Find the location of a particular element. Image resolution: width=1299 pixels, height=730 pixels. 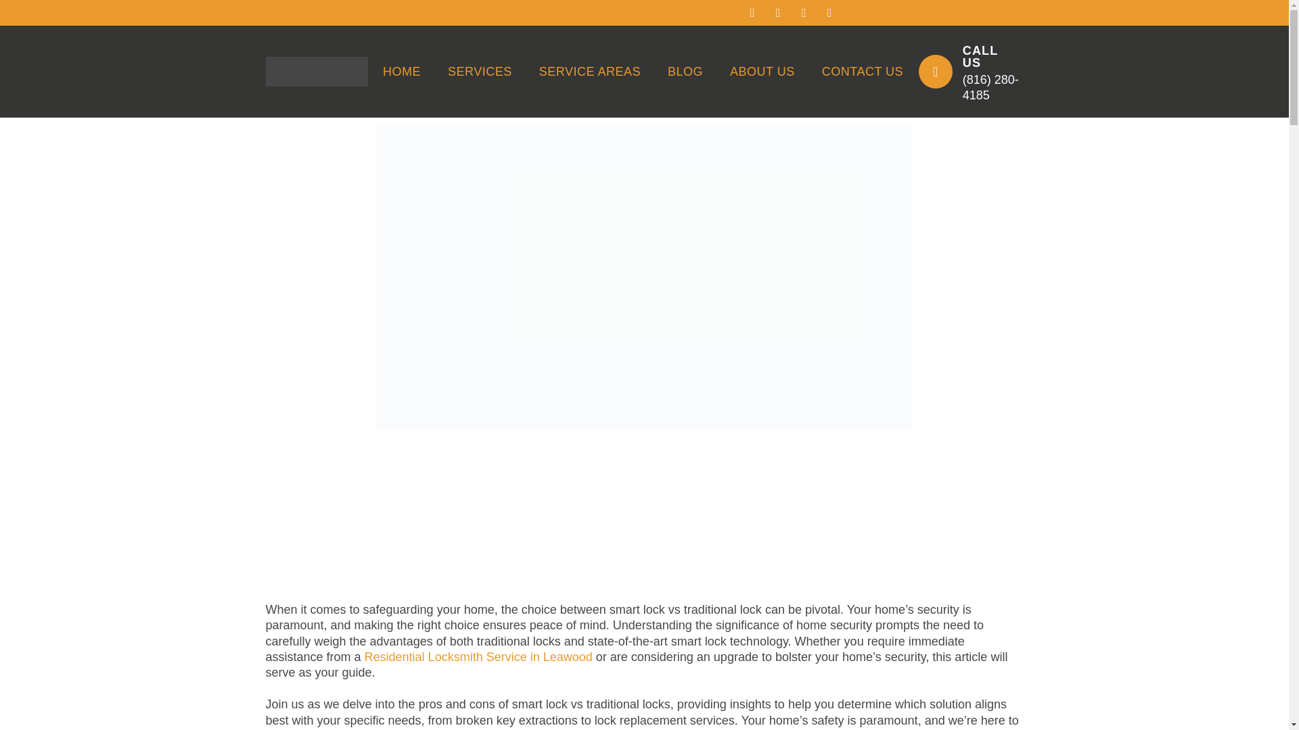

HOME is located at coordinates (402, 72).